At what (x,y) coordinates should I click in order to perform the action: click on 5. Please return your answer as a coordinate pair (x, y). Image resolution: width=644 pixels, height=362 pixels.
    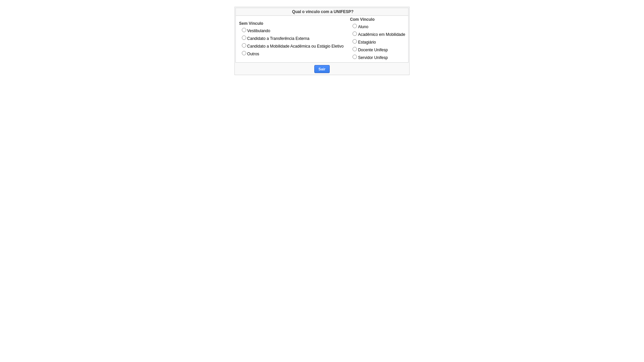
    Looking at the image, I should click on (355, 57).